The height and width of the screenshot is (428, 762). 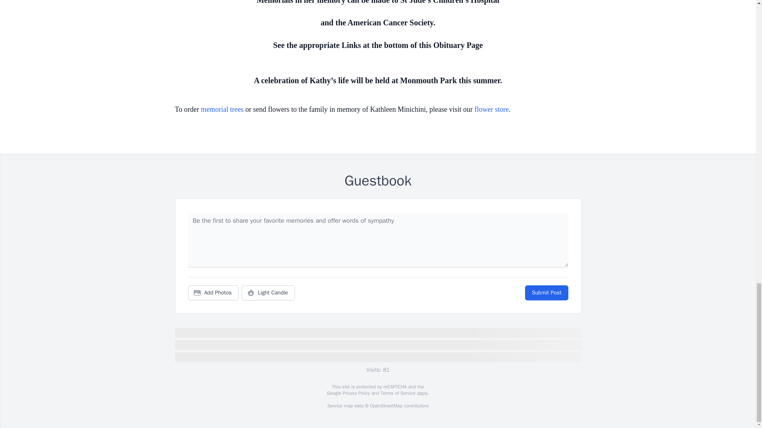 What do you see at coordinates (356, 393) in the screenshot?
I see `Privacy Policy` at bounding box center [356, 393].